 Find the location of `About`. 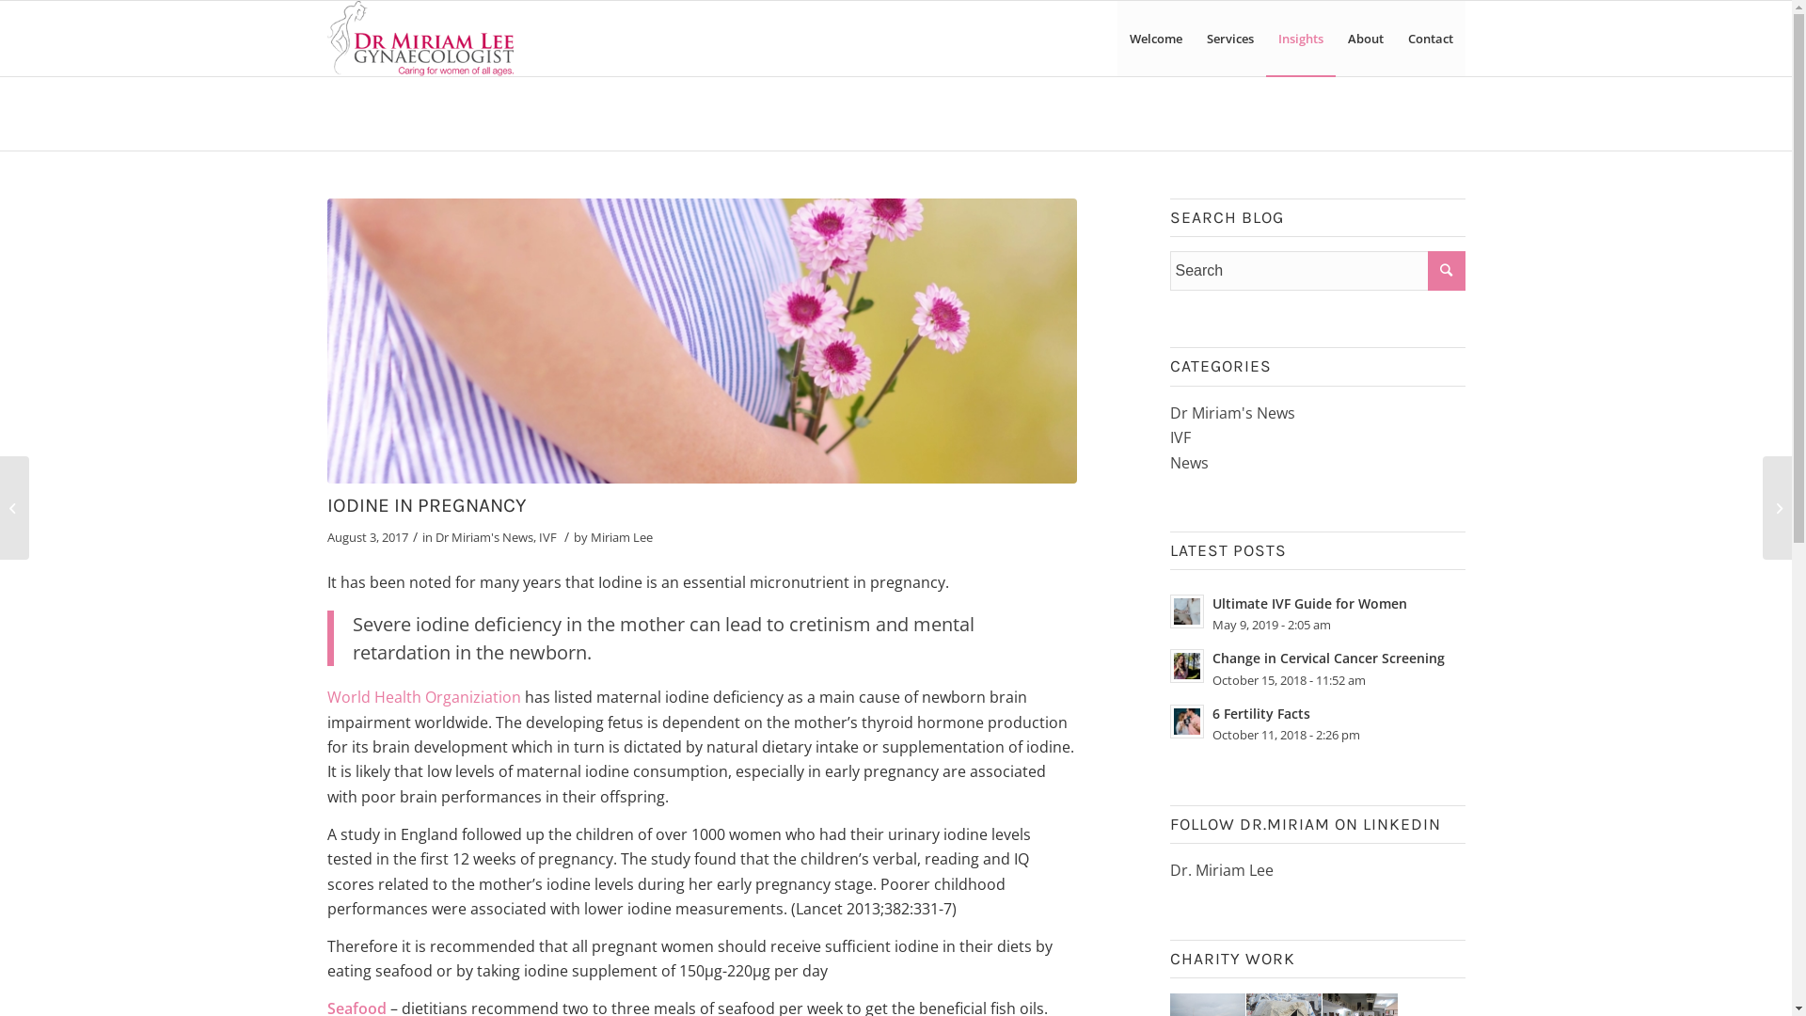

About is located at coordinates (1366, 39).